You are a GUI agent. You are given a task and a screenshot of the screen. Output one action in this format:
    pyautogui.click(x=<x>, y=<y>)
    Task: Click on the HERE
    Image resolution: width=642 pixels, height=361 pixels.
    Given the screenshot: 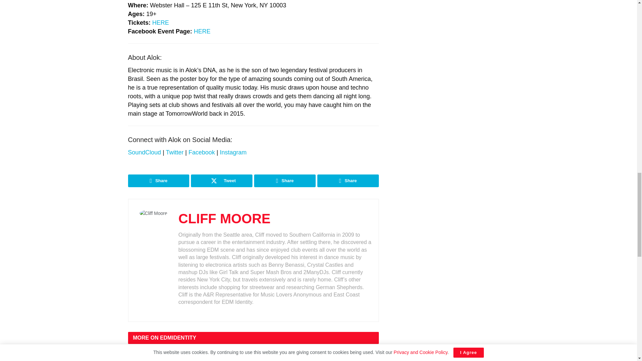 What is the action you would take?
    pyautogui.click(x=160, y=23)
    